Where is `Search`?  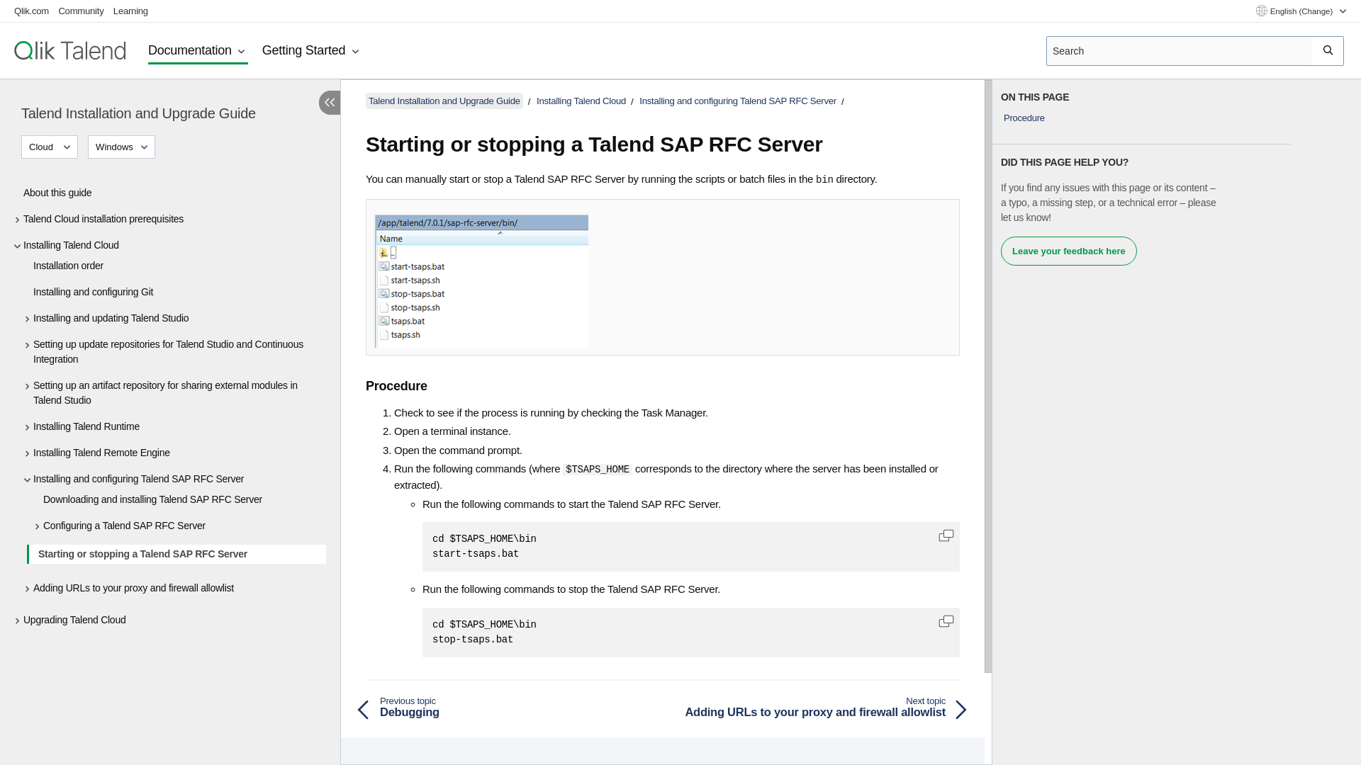 Search is located at coordinates (1328, 50).